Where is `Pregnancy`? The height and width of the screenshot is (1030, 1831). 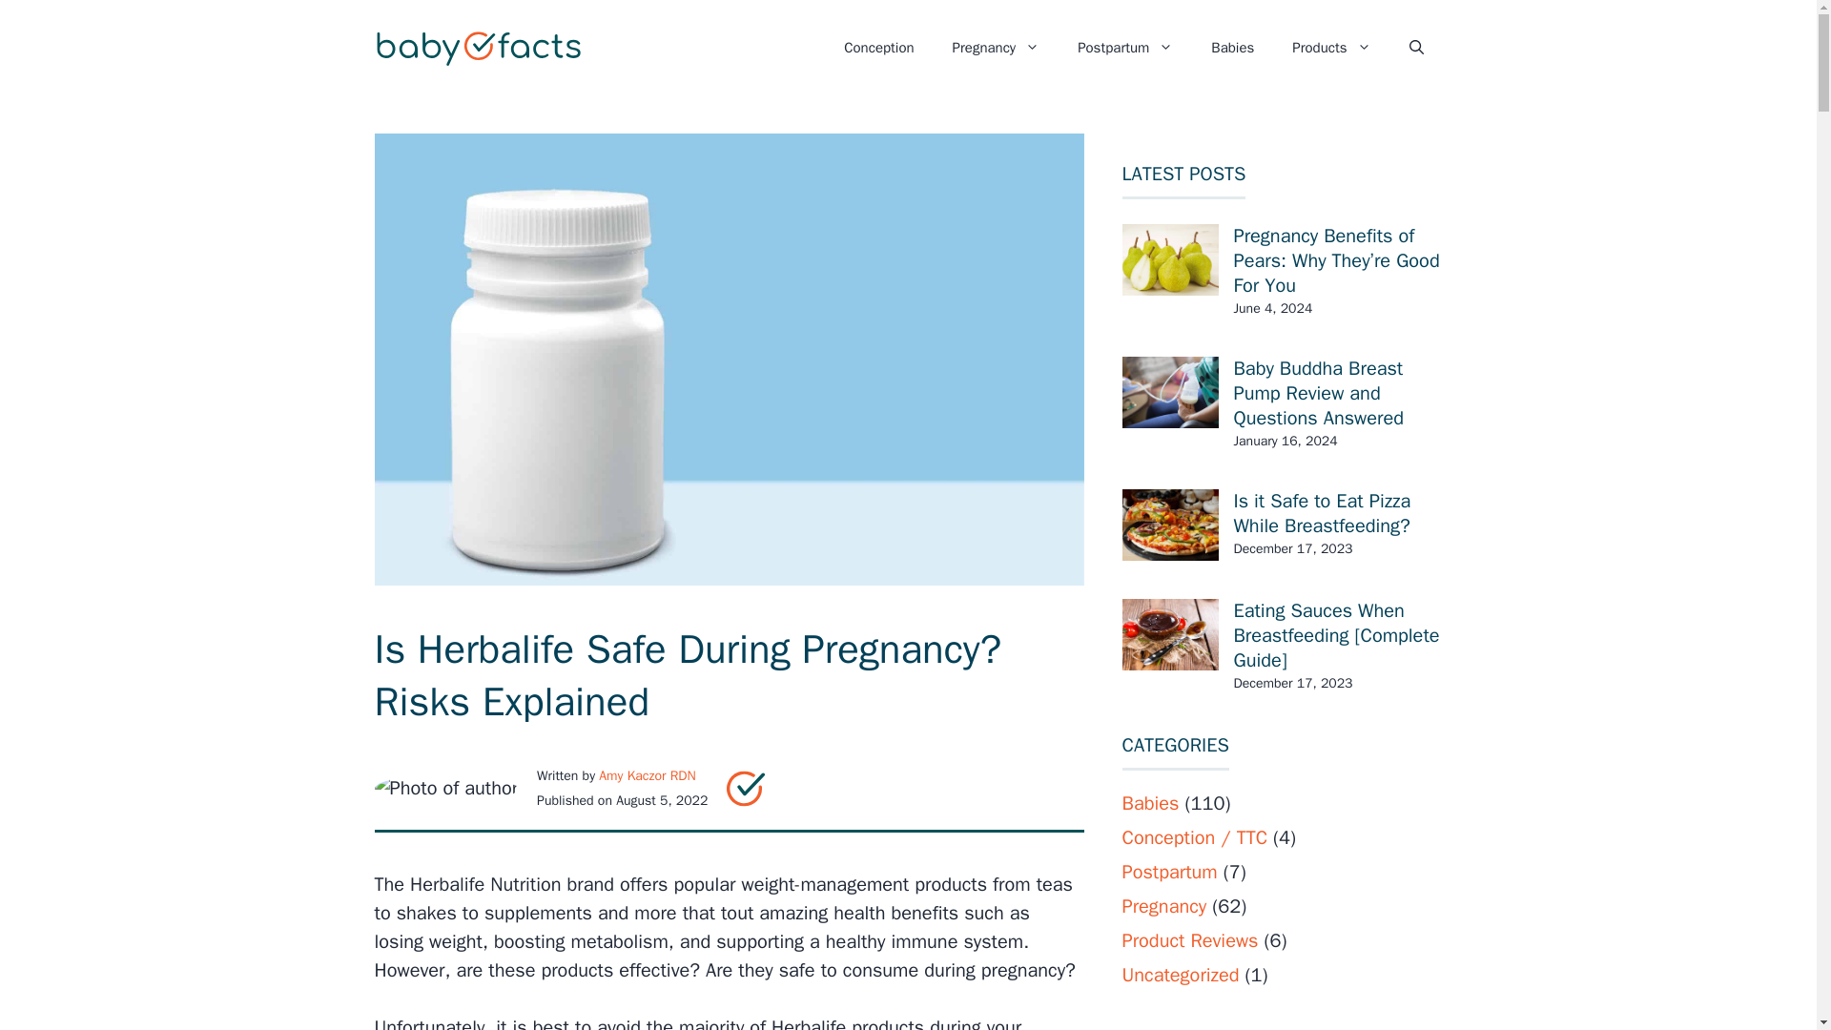
Pregnancy is located at coordinates (997, 48).